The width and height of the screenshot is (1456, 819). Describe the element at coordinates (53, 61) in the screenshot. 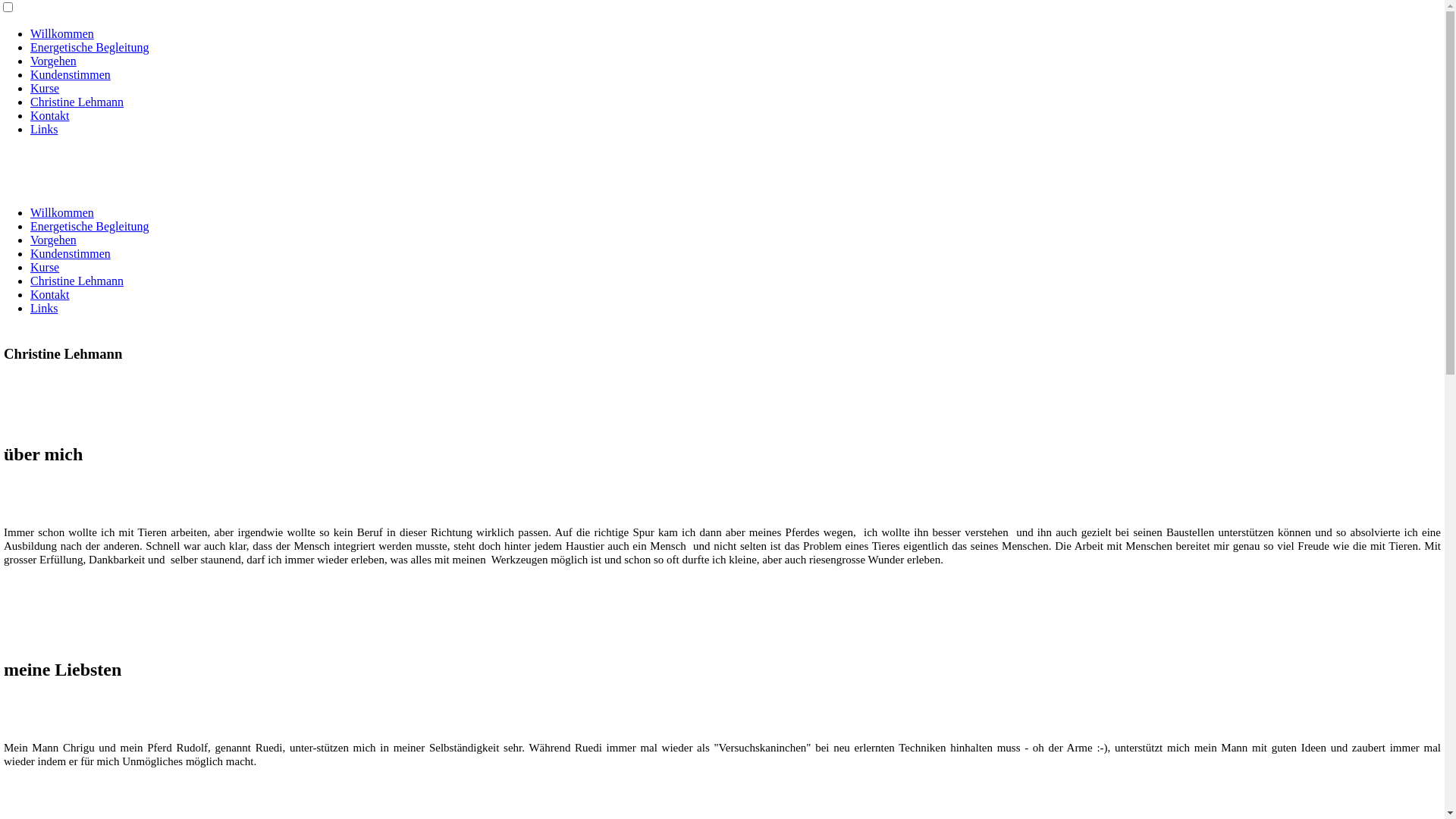

I see `Vorgehen` at that location.